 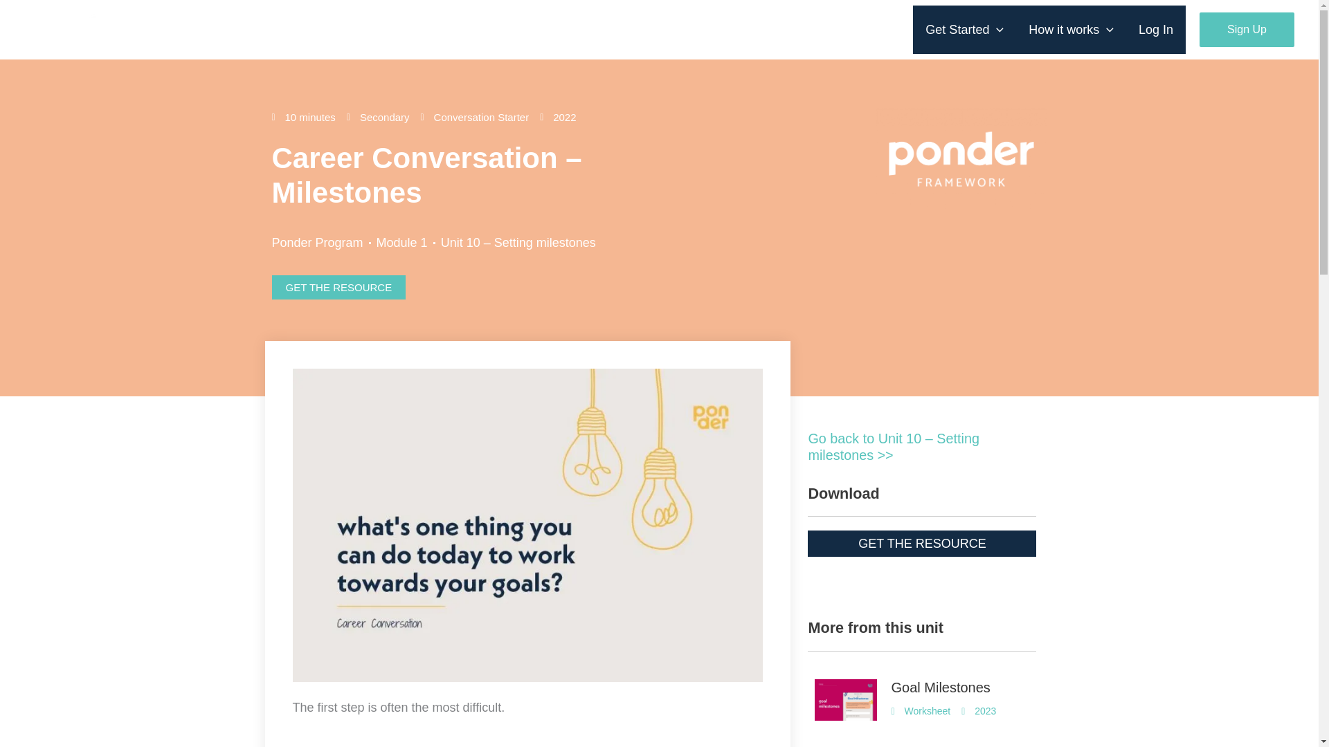 What do you see at coordinates (965, 29) in the screenshot?
I see `Get Started` at bounding box center [965, 29].